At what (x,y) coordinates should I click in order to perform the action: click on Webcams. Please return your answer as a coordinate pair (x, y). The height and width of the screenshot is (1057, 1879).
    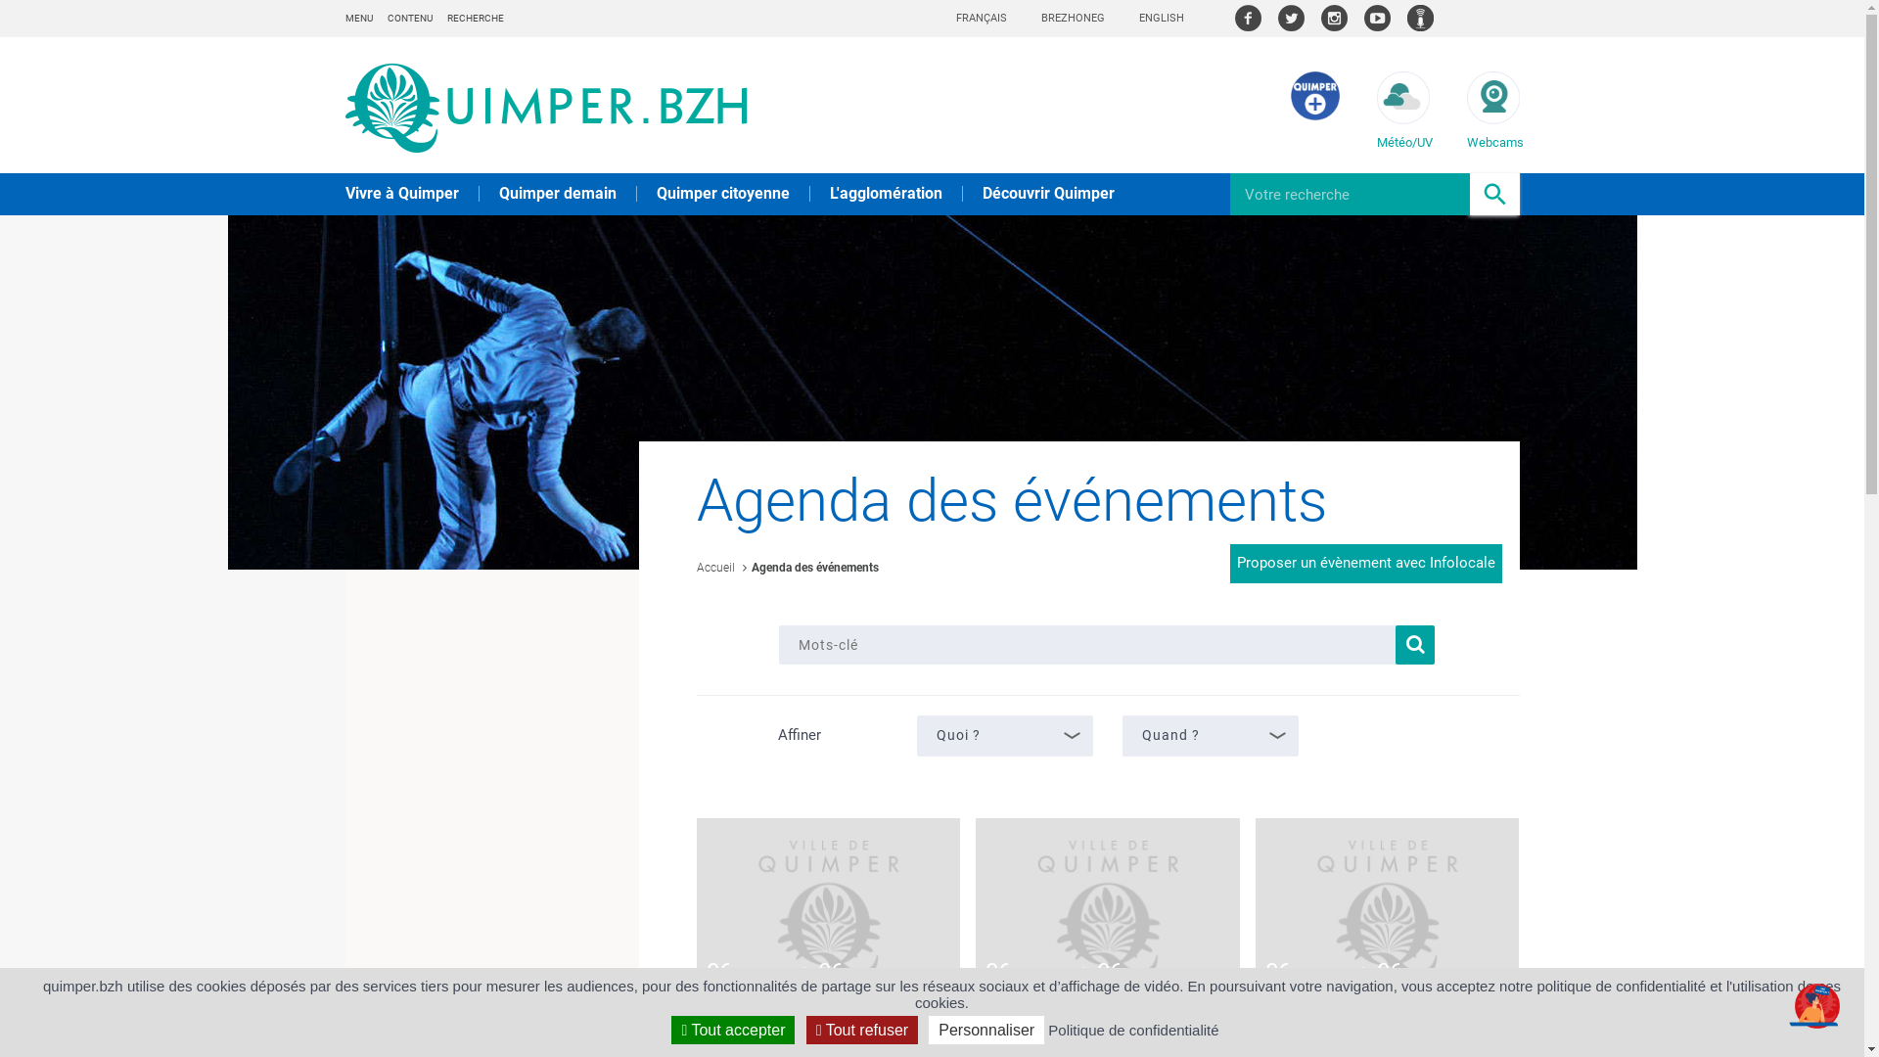
    Looking at the image, I should click on (1492, 111).